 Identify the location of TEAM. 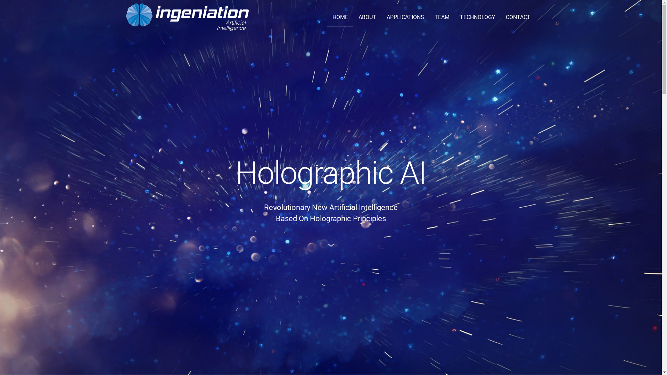
(442, 17).